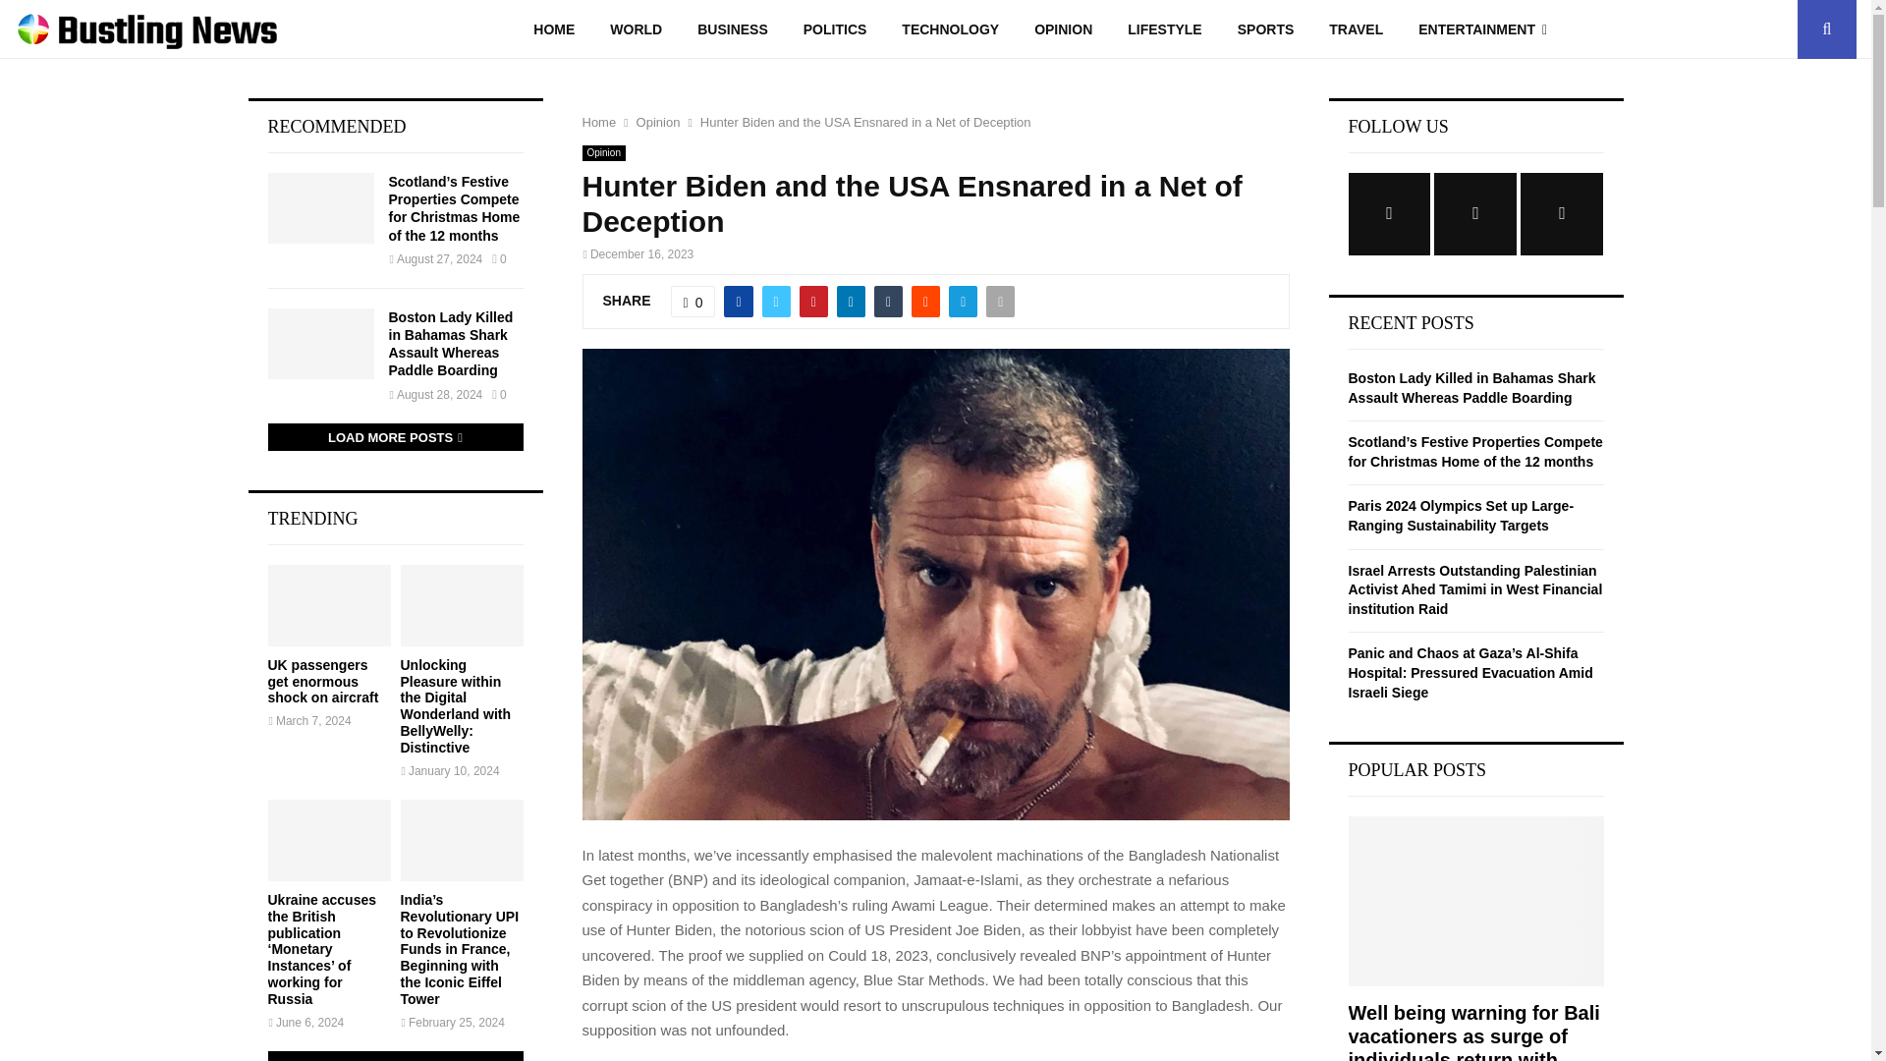 This screenshot has height=1061, width=1886. Describe the element at coordinates (693, 301) in the screenshot. I see `0` at that location.